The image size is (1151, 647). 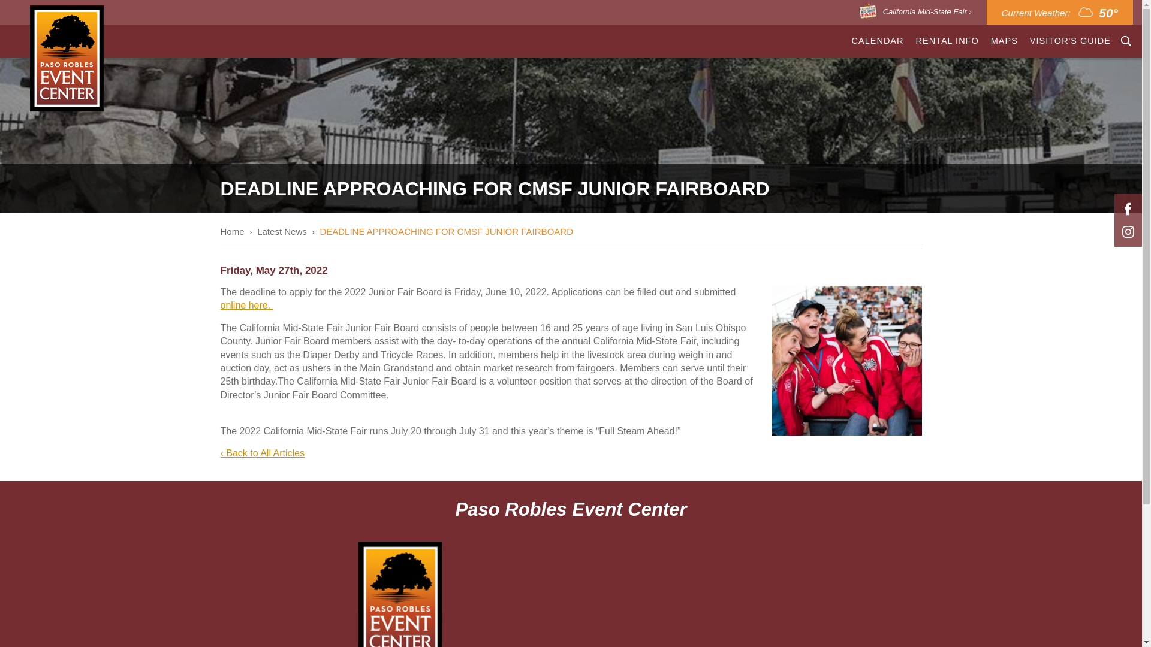 What do you see at coordinates (1128, 208) in the screenshot?
I see `Facebook` at bounding box center [1128, 208].